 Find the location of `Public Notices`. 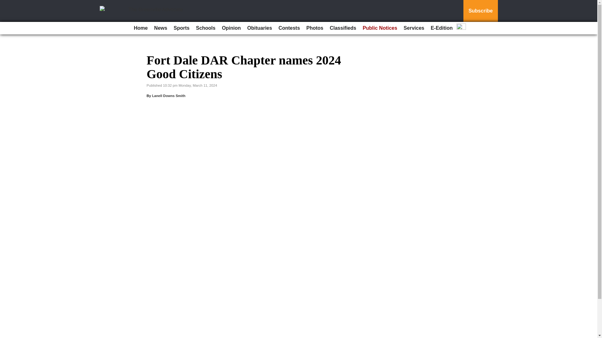

Public Notices is located at coordinates (380, 28).